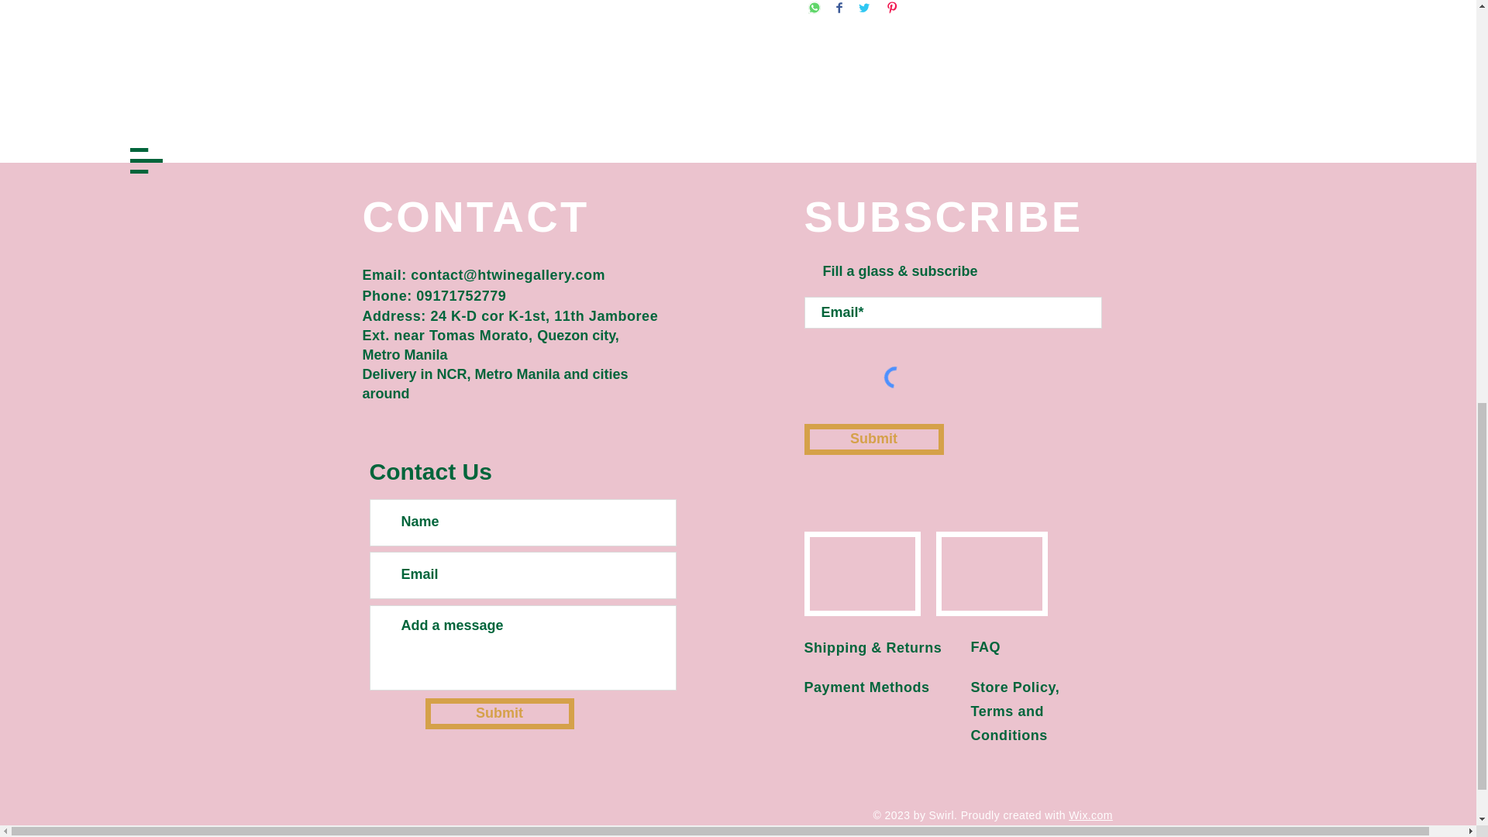  Describe the element at coordinates (1014, 710) in the screenshot. I see `Store Policy, Terms and Conditions` at that location.